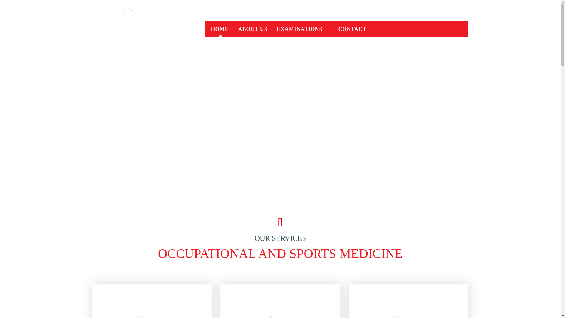 Image resolution: width=565 pixels, height=318 pixels. I want to click on EASA AeMC aircrew examinations, so click(220, 29).